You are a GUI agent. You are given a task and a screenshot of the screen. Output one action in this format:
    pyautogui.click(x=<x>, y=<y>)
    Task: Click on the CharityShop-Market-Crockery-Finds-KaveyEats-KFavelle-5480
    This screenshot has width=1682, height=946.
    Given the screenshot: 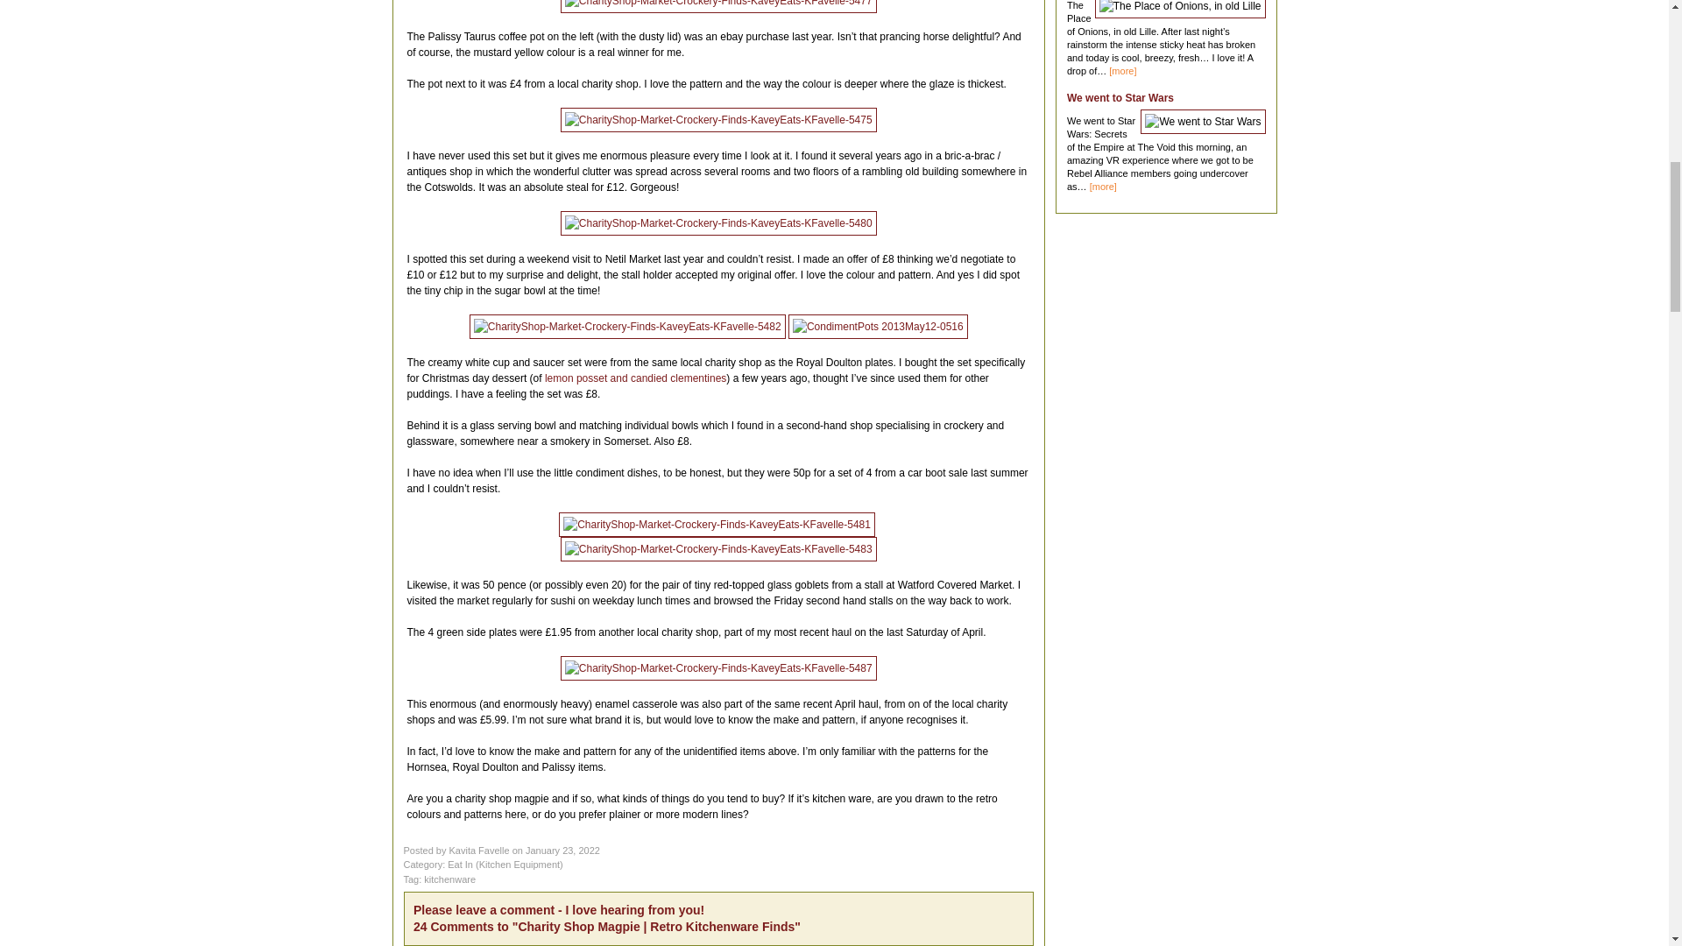 What is the action you would take?
    pyautogui.click(x=718, y=222)
    